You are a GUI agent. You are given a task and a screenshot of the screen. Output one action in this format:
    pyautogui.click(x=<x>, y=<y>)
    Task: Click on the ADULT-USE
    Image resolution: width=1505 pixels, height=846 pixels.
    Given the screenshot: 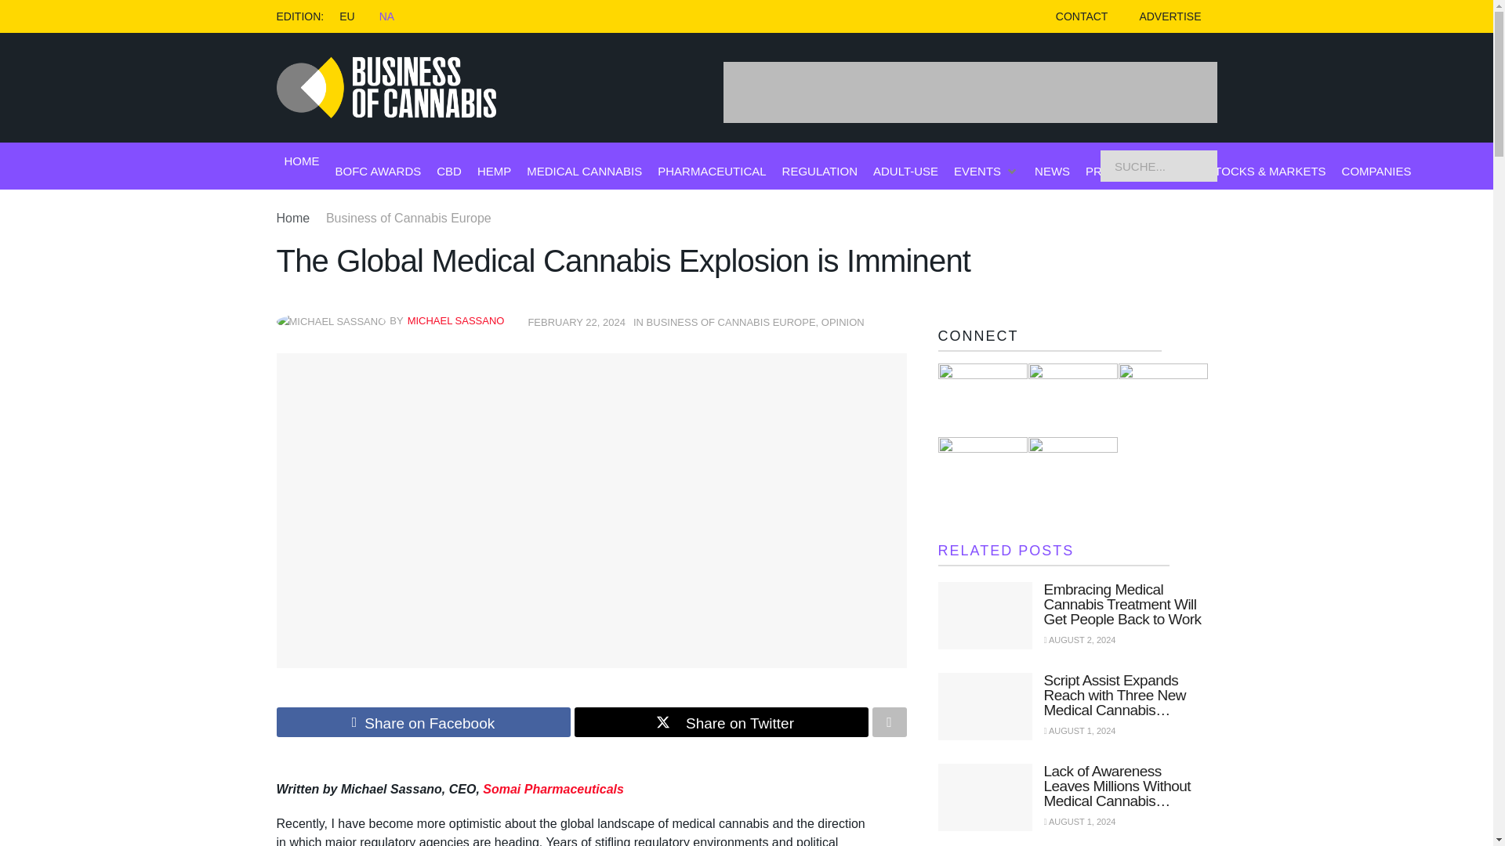 What is the action you would take?
    pyautogui.click(x=905, y=171)
    